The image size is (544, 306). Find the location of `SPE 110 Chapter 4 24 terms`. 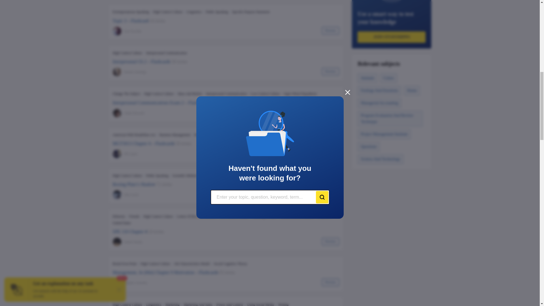

SPE 110 Chapter 4 24 terms is located at coordinates (226, 232).